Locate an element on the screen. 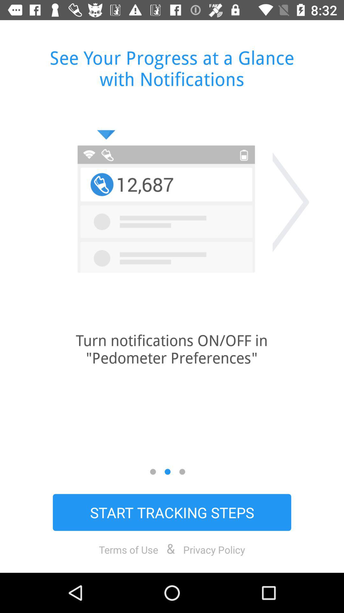 The height and width of the screenshot is (613, 344). select the terms of use item is located at coordinates (128, 549).